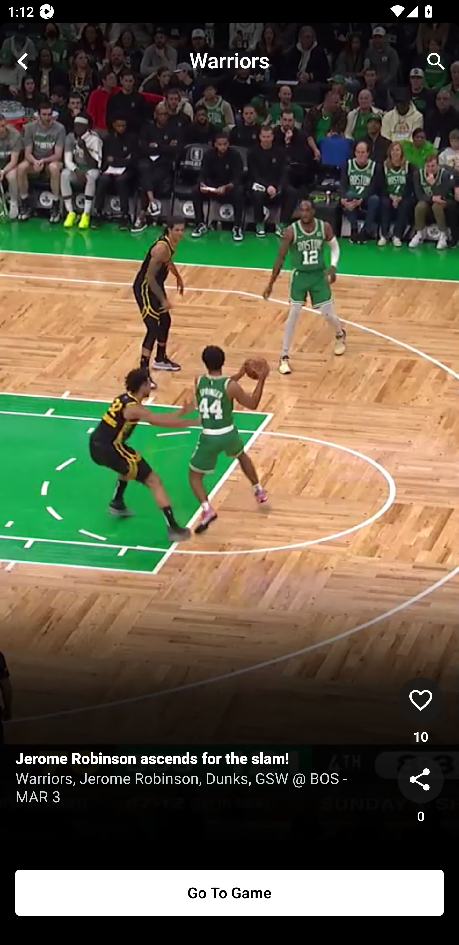 This screenshot has width=459, height=945. Describe the element at coordinates (229, 893) in the screenshot. I see `Go To Game` at that location.